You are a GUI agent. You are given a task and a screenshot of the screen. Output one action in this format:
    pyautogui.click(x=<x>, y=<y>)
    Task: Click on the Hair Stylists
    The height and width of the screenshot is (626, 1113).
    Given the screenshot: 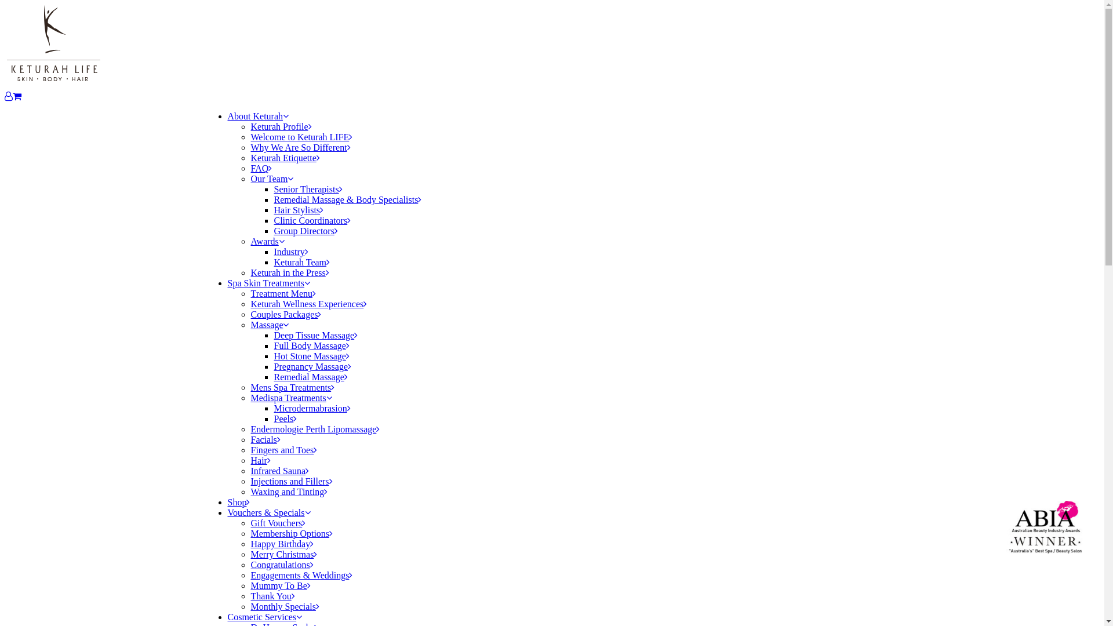 What is the action you would take?
    pyautogui.click(x=299, y=210)
    